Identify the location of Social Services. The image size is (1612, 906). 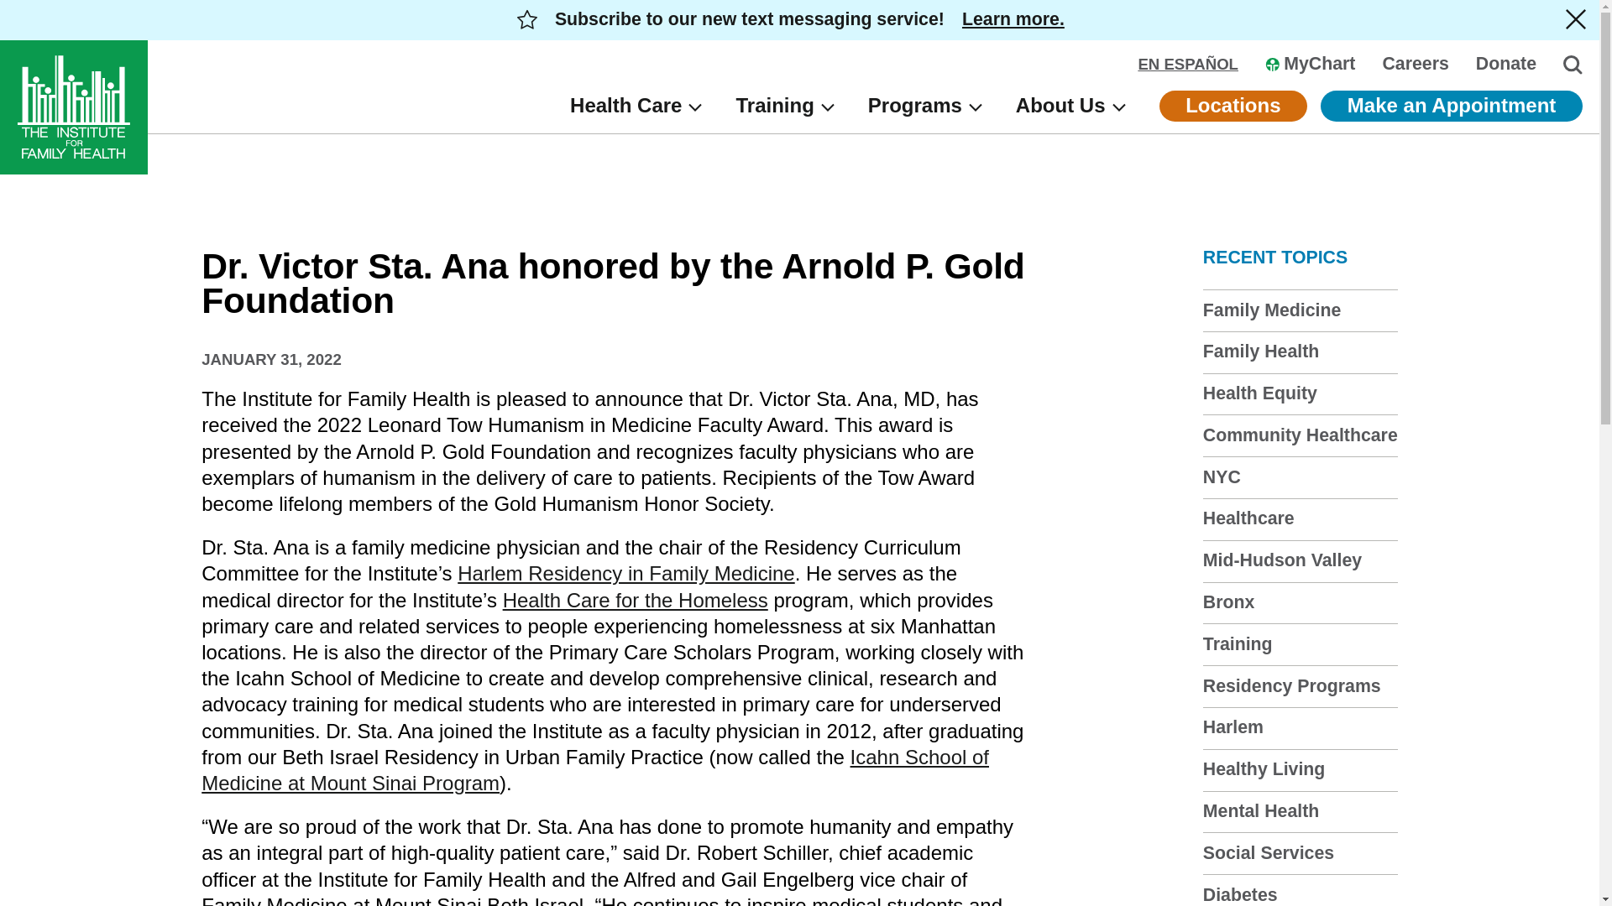
(1268, 853).